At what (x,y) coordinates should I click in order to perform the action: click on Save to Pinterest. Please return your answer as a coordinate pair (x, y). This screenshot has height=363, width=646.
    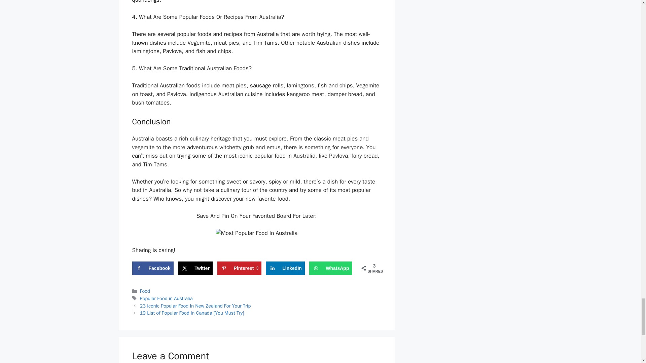
    Looking at the image, I should click on (239, 268).